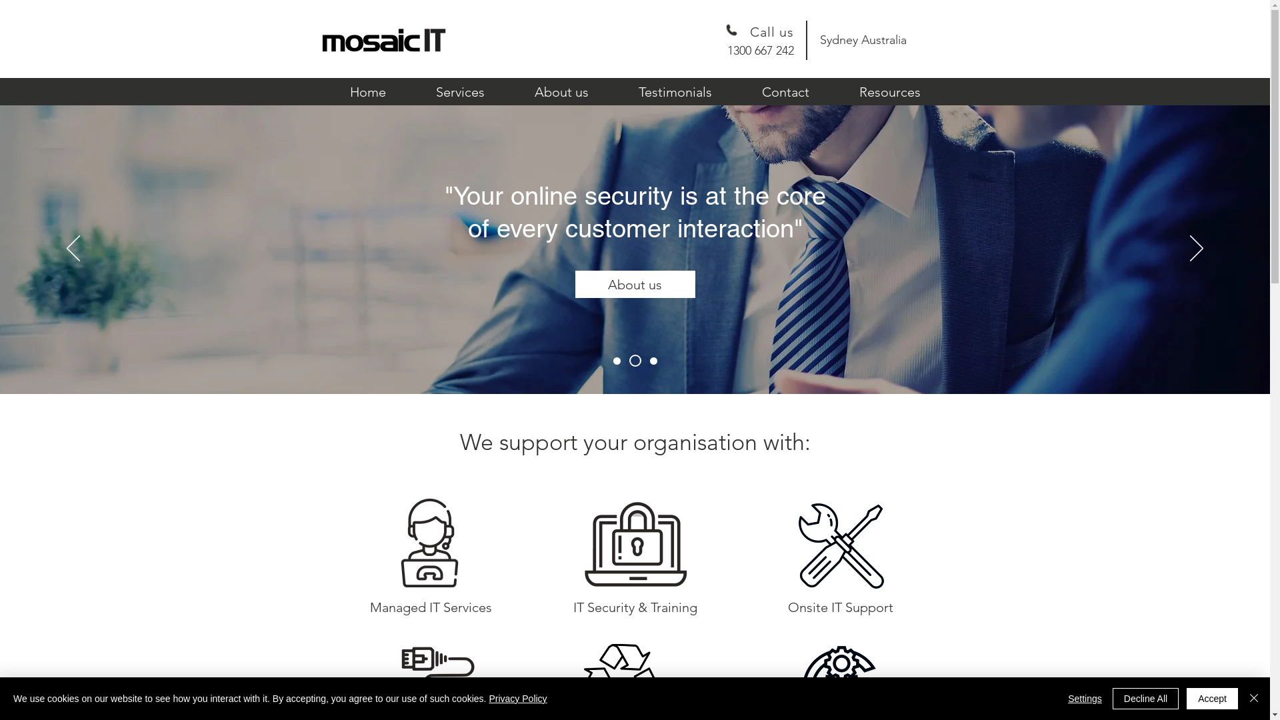  What do you see at coordinates (635, 284) in the screenshot?
I see `About us` at bounding box center [635, 284].